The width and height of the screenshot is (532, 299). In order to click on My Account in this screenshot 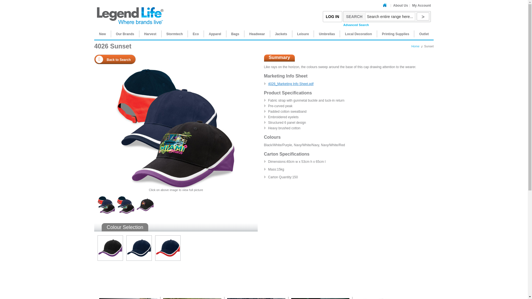, I will do `click(421, 6)`.